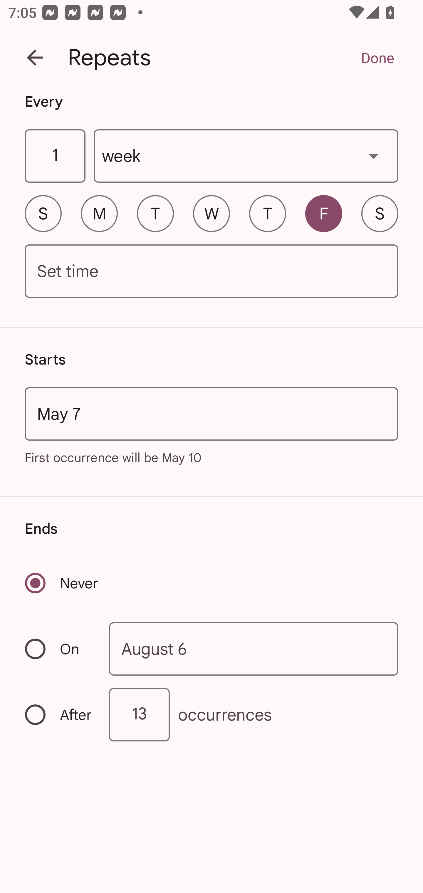 The height and width of the screenshot is (893, 423). What do you see at coordinates (211, 271) in the screenshot?
I see `Set time` at bounding box center [211, 271].